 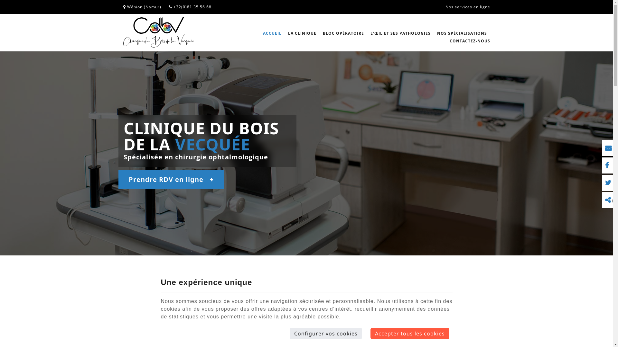 I want to click on Accepter tous les cookies, so click(x=410, y=334).